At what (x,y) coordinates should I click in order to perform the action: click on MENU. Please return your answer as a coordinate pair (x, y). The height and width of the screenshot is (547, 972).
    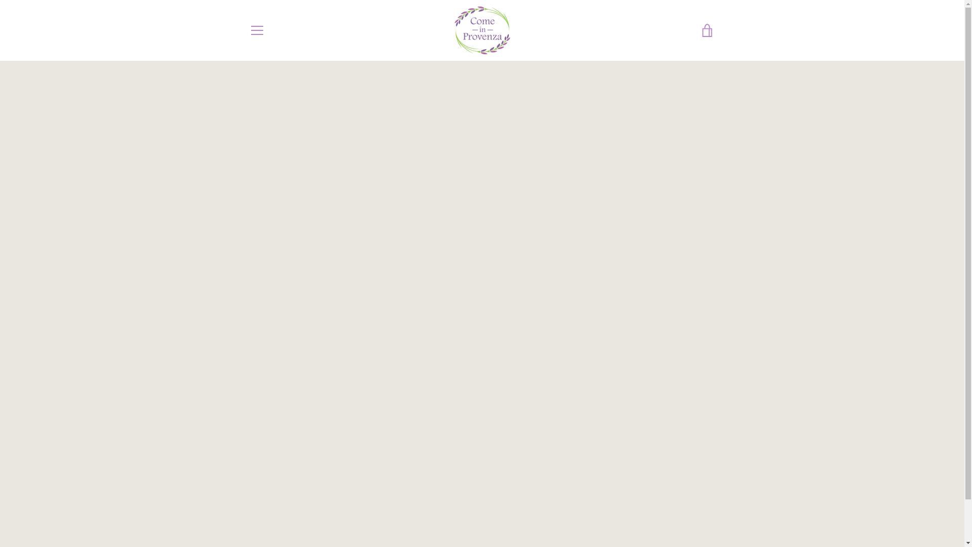
    Looking at the image, I should click on (256, 30).